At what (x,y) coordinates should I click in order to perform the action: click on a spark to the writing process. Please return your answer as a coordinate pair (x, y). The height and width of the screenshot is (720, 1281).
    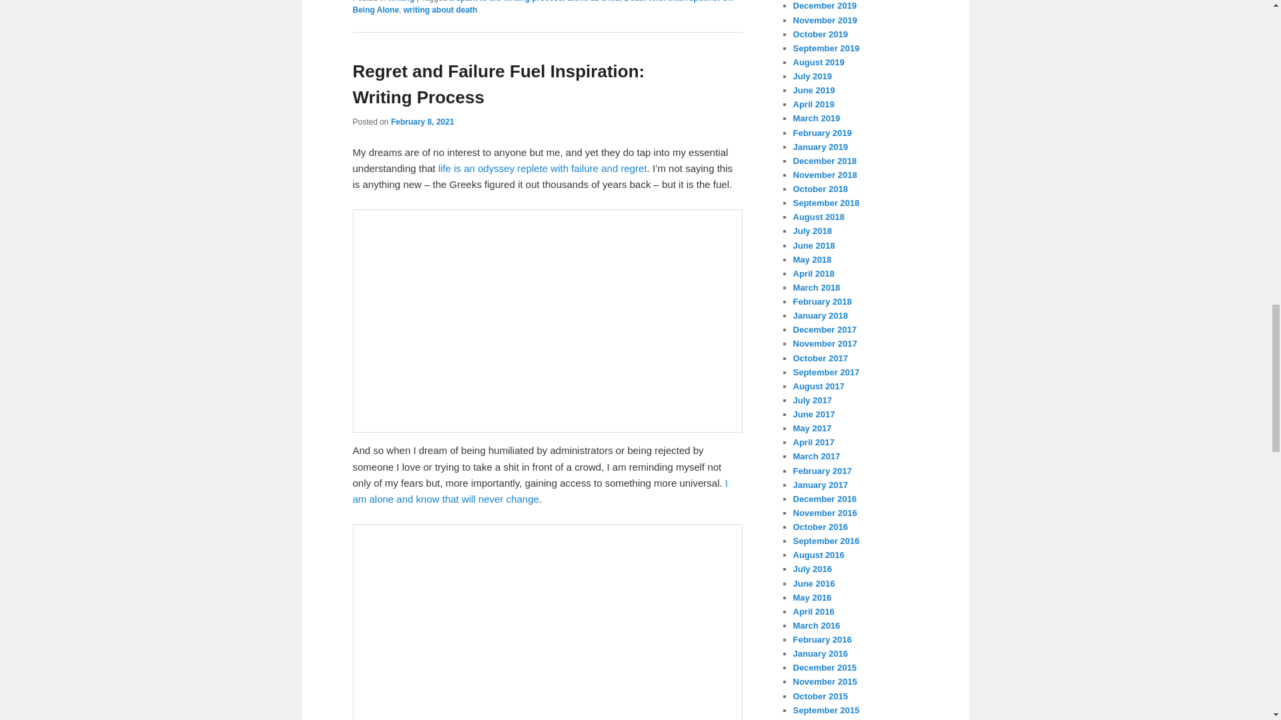
    Looking at the image, I should click on (506, 1).